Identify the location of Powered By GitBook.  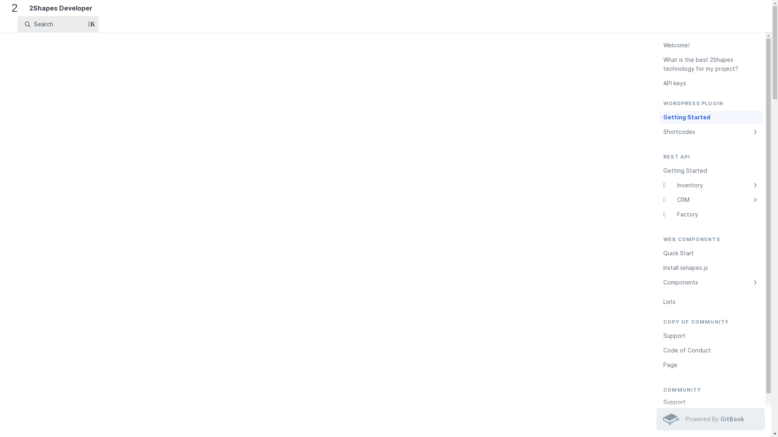
(711, 419).